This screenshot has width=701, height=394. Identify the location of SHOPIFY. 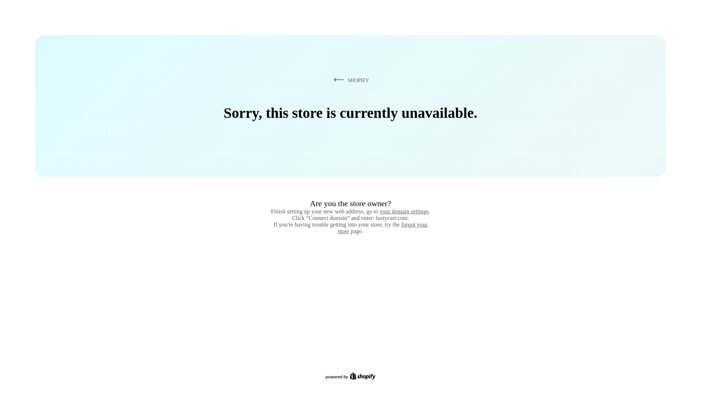
(350, 80).